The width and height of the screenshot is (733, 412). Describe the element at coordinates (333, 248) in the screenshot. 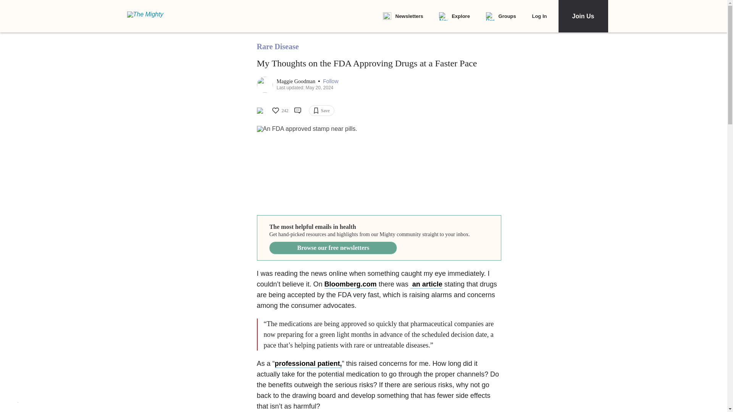

I see `Browse our free newsletters` at that location.